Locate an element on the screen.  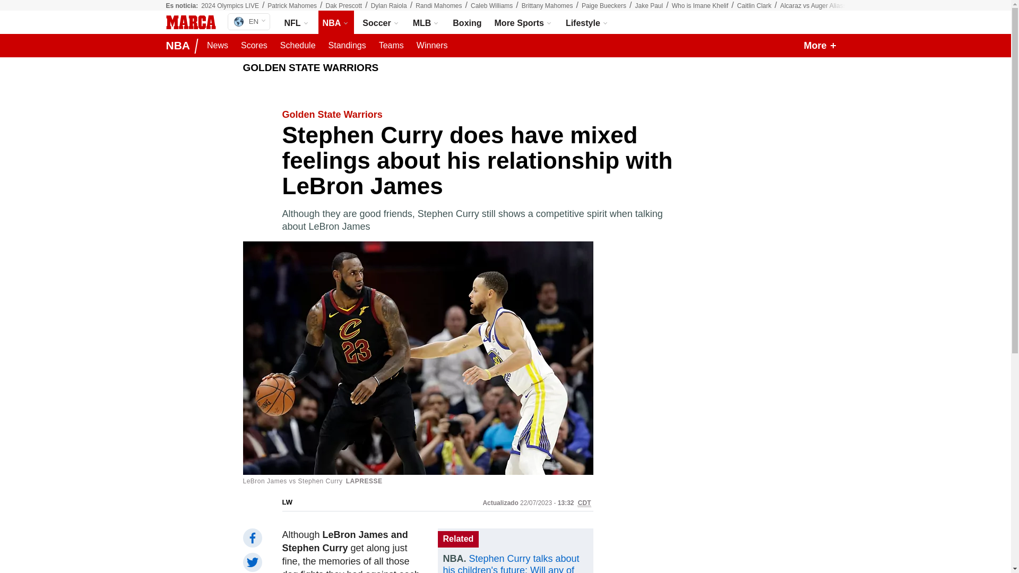
Boxing is located at coordinates (467, 22).